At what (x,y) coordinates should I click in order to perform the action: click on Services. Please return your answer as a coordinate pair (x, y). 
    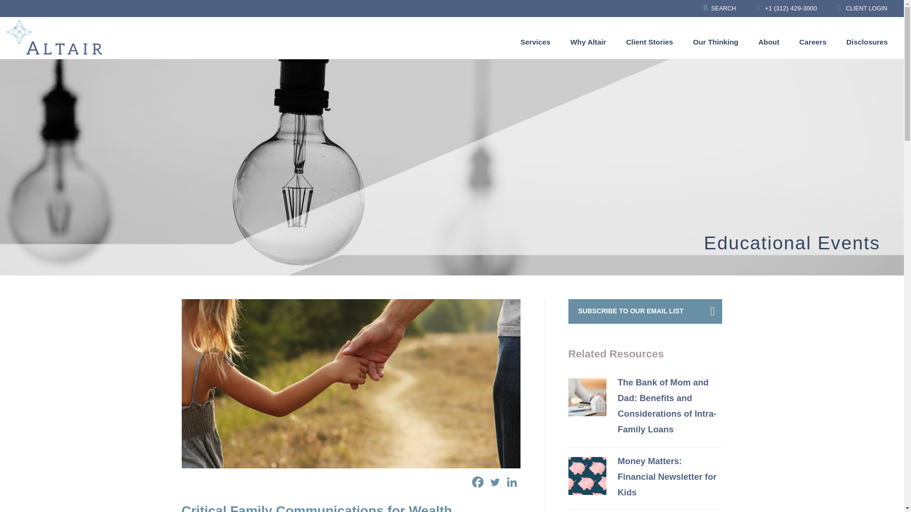
    Looking at the image, I should click on (535, 42).